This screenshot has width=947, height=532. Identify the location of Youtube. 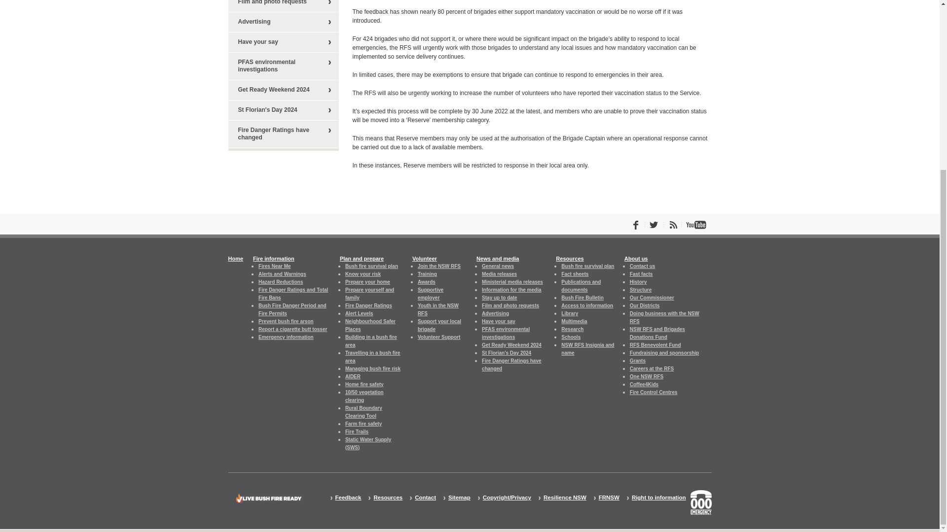
(696, 225).